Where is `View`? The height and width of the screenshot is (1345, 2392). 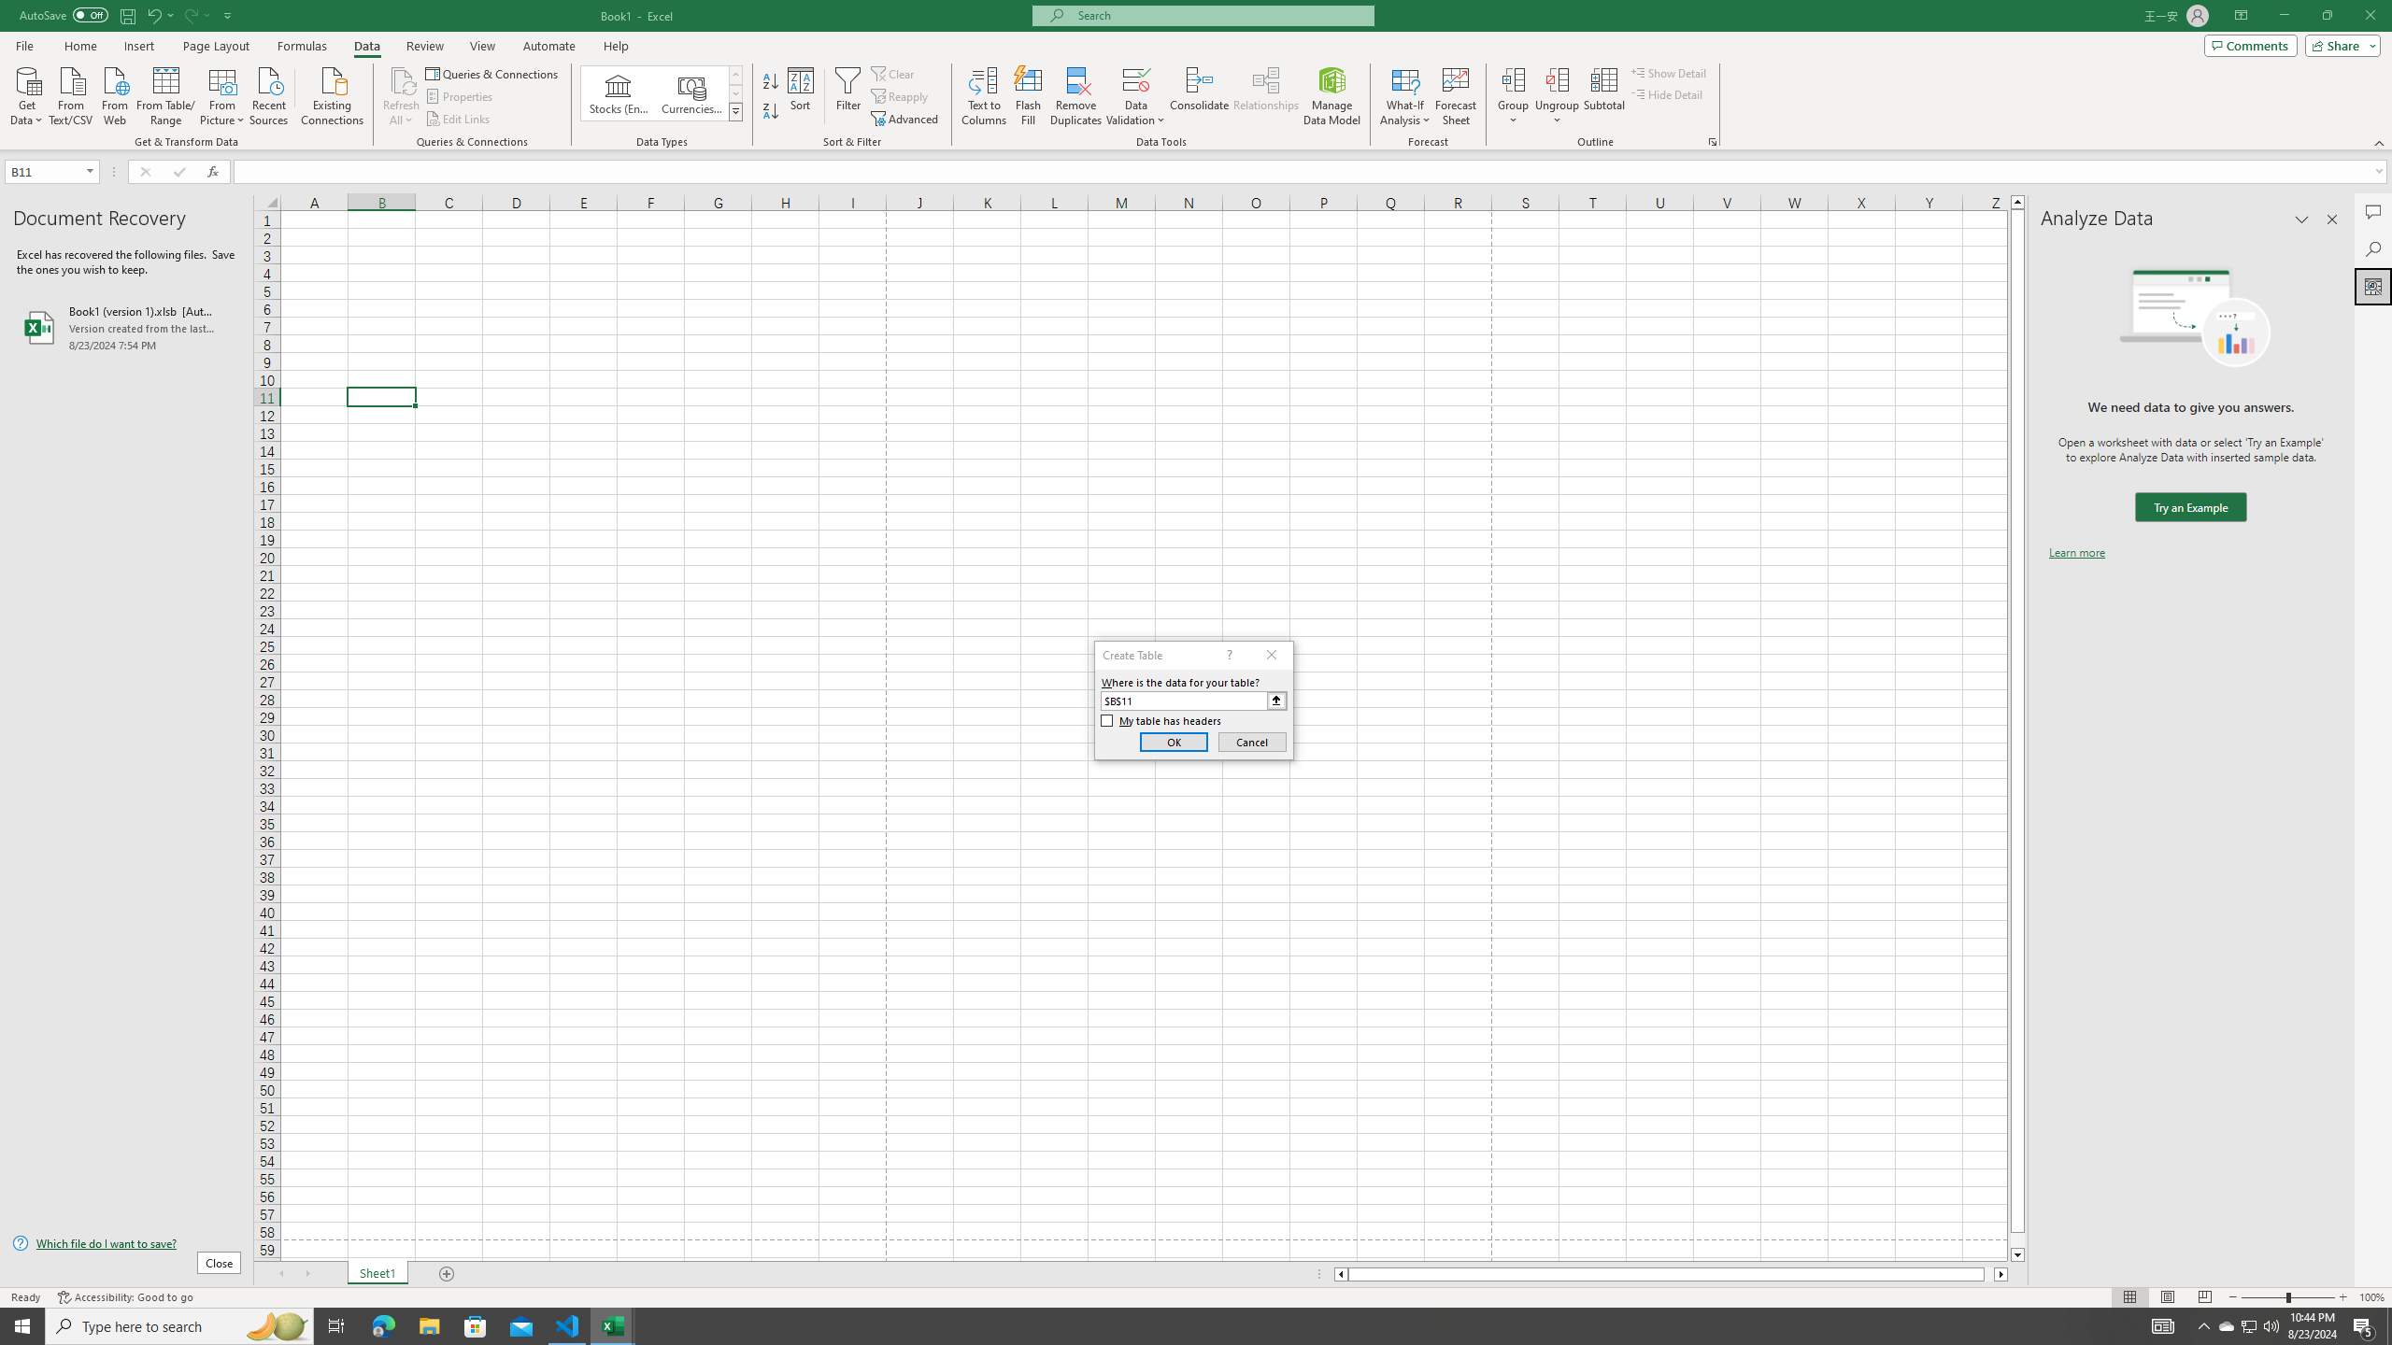 View is located at coordinates (481, 46).